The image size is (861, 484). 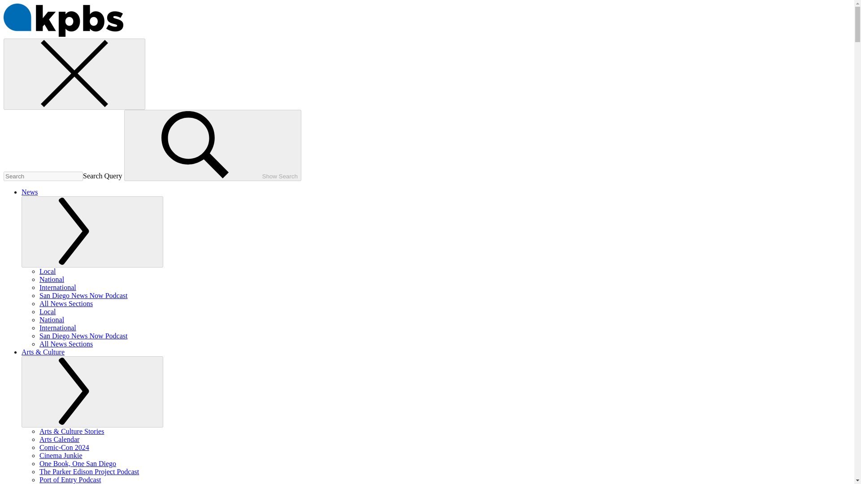 I want to click on National, so click(x=52, y=279).